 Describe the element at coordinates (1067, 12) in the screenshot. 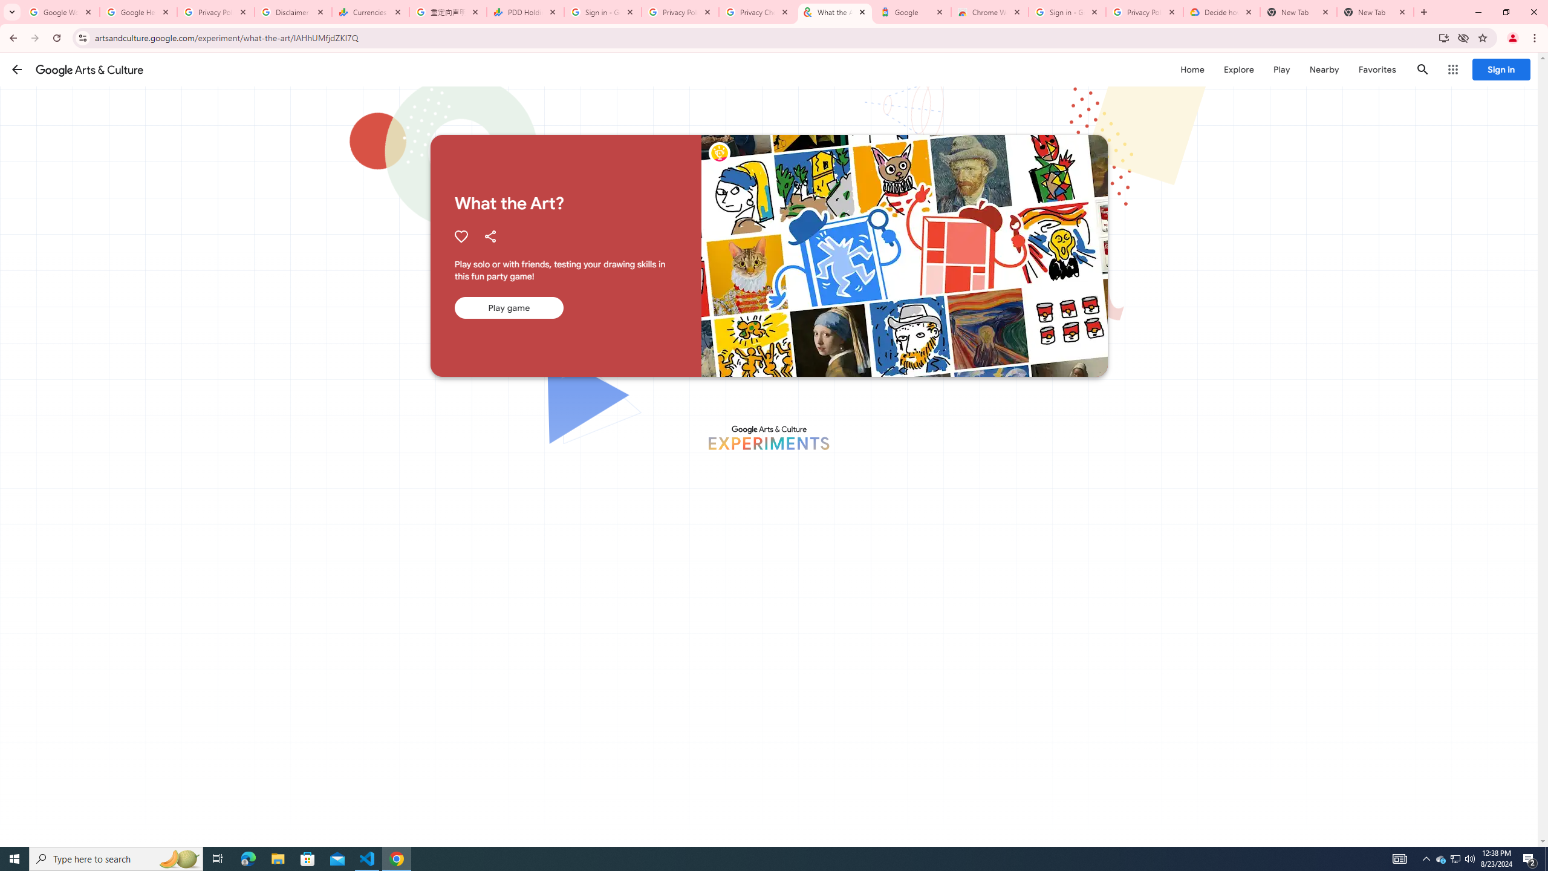

I see `Sign in - Google Accounts` at that location.